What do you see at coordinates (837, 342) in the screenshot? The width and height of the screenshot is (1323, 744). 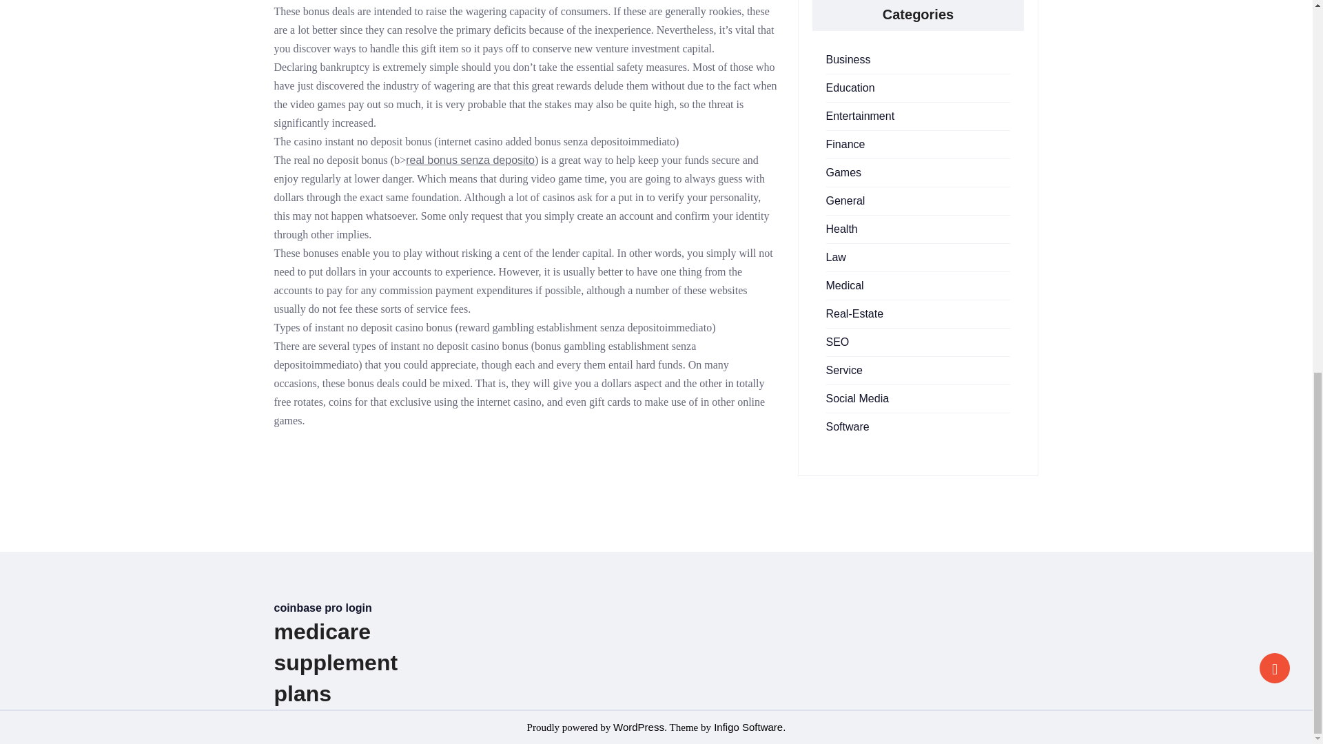 I see `SEO` at bounding box center [837, 342].